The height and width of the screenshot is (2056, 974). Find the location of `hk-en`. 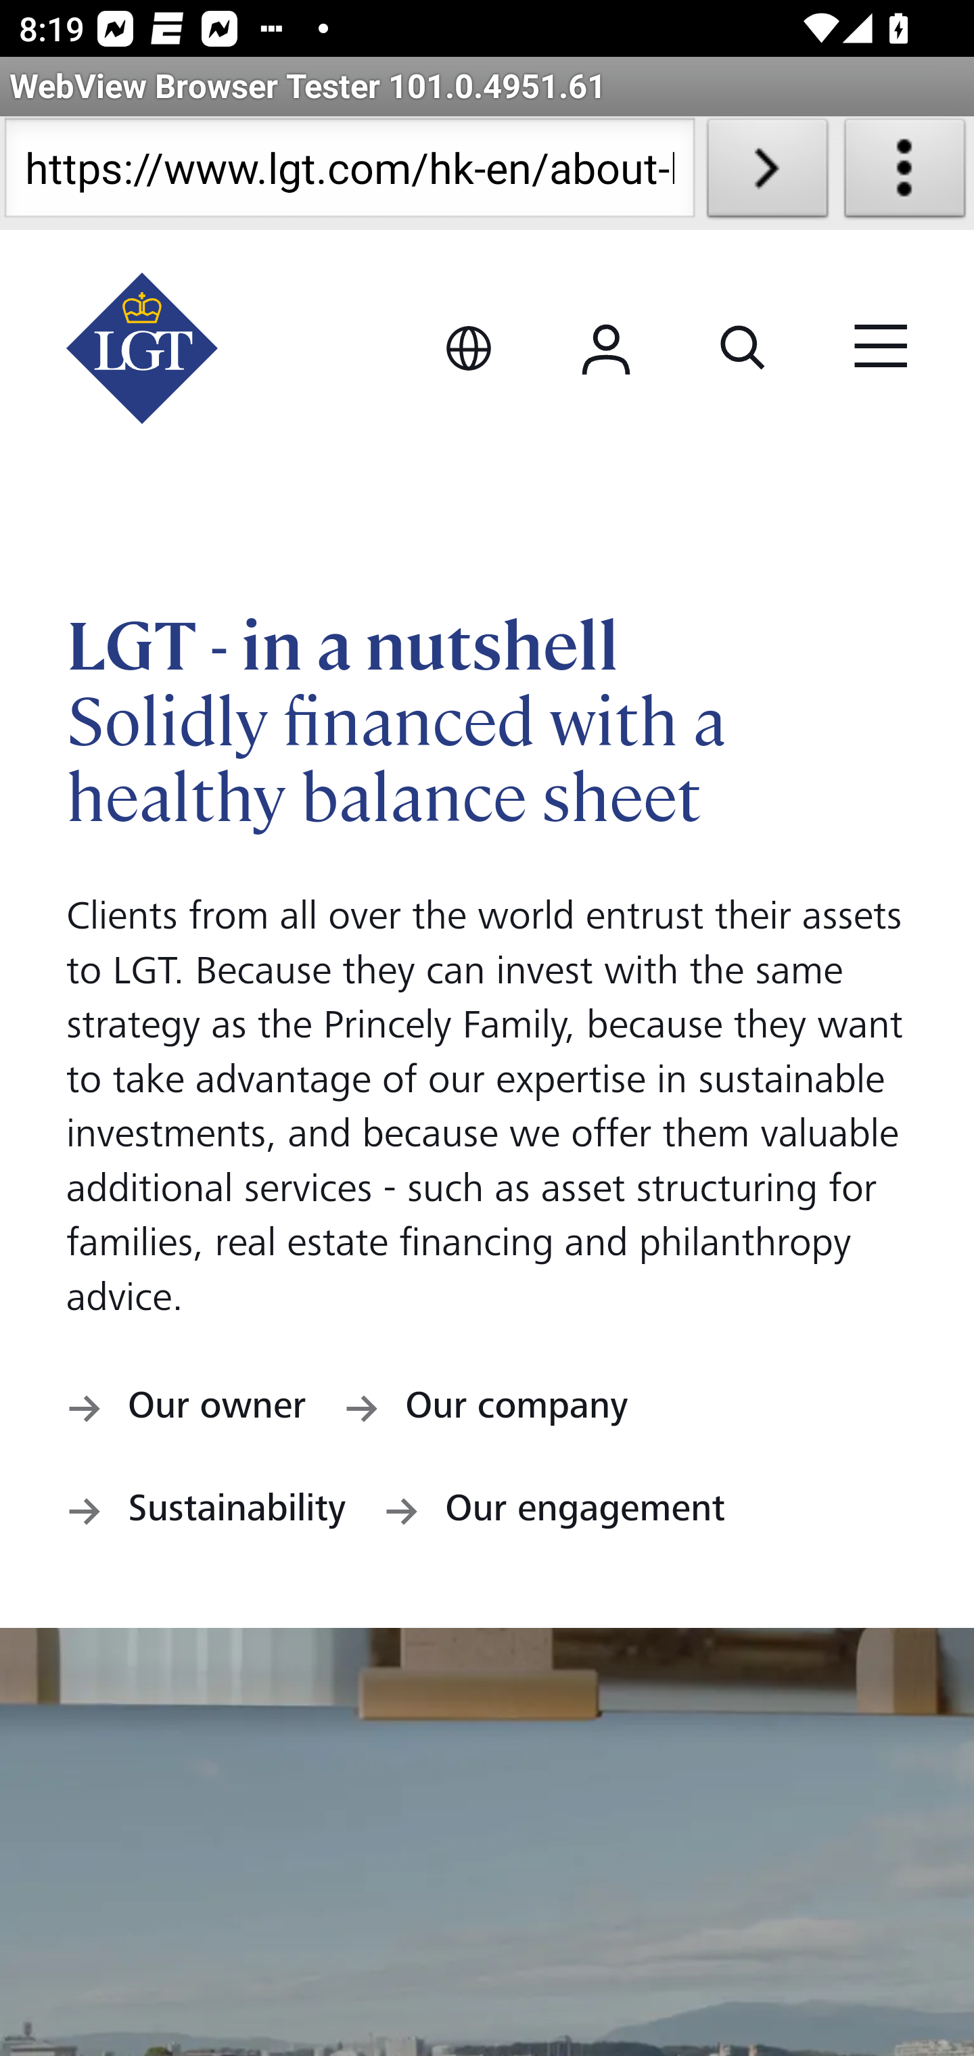

hk-en is located at coordinates (143, 348).